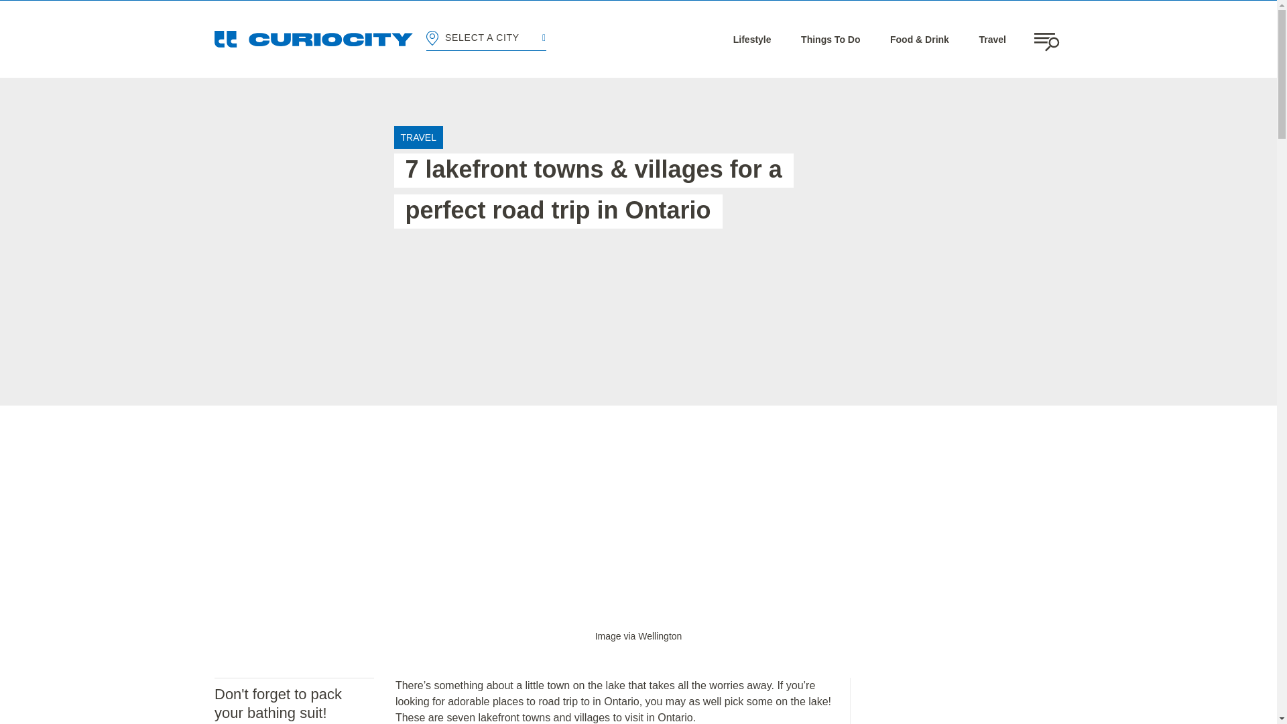 The image size is (1287, 724). Describe the element at coordinates (991, 39) in the screenshot. I see `Travel` at that location.